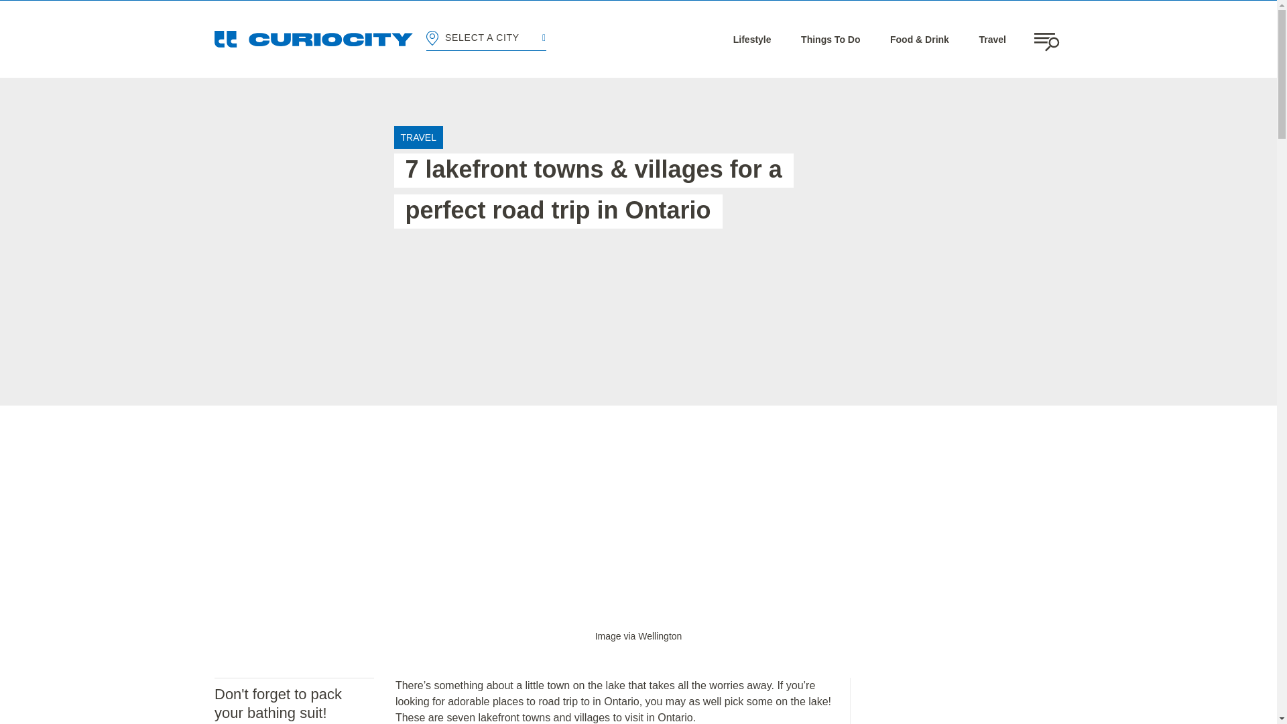 The image size is (1287, 724). Describe the element at coordinates (991, 39) in the screenshot. I see `Travel` at that location.